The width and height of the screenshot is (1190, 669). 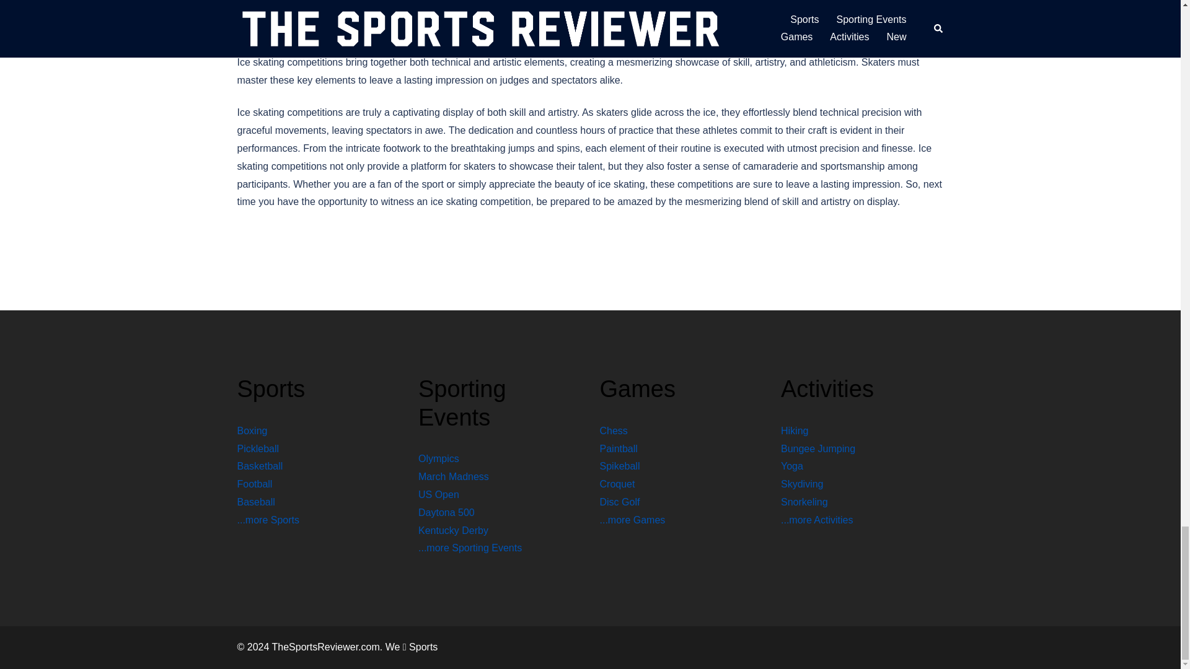 What do you see at coordinates (446, 512) in the screenshot?
I see `Daytona 500` at bounding box center [446, 512].